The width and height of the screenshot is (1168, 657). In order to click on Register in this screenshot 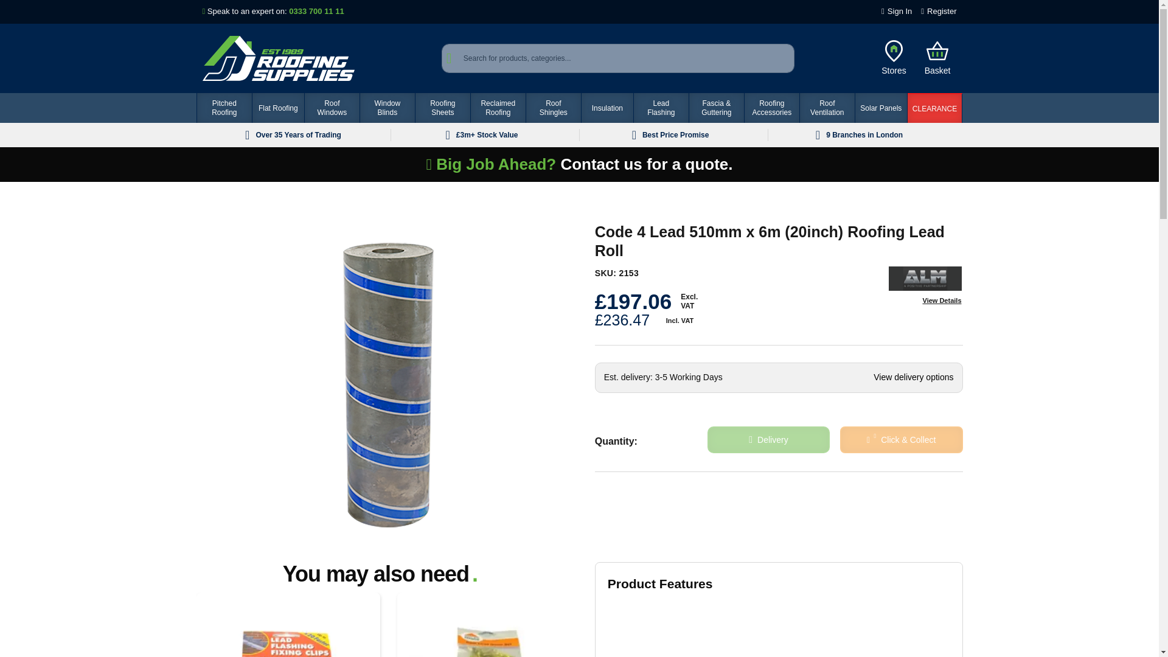, I will do `click(939, 11)`.